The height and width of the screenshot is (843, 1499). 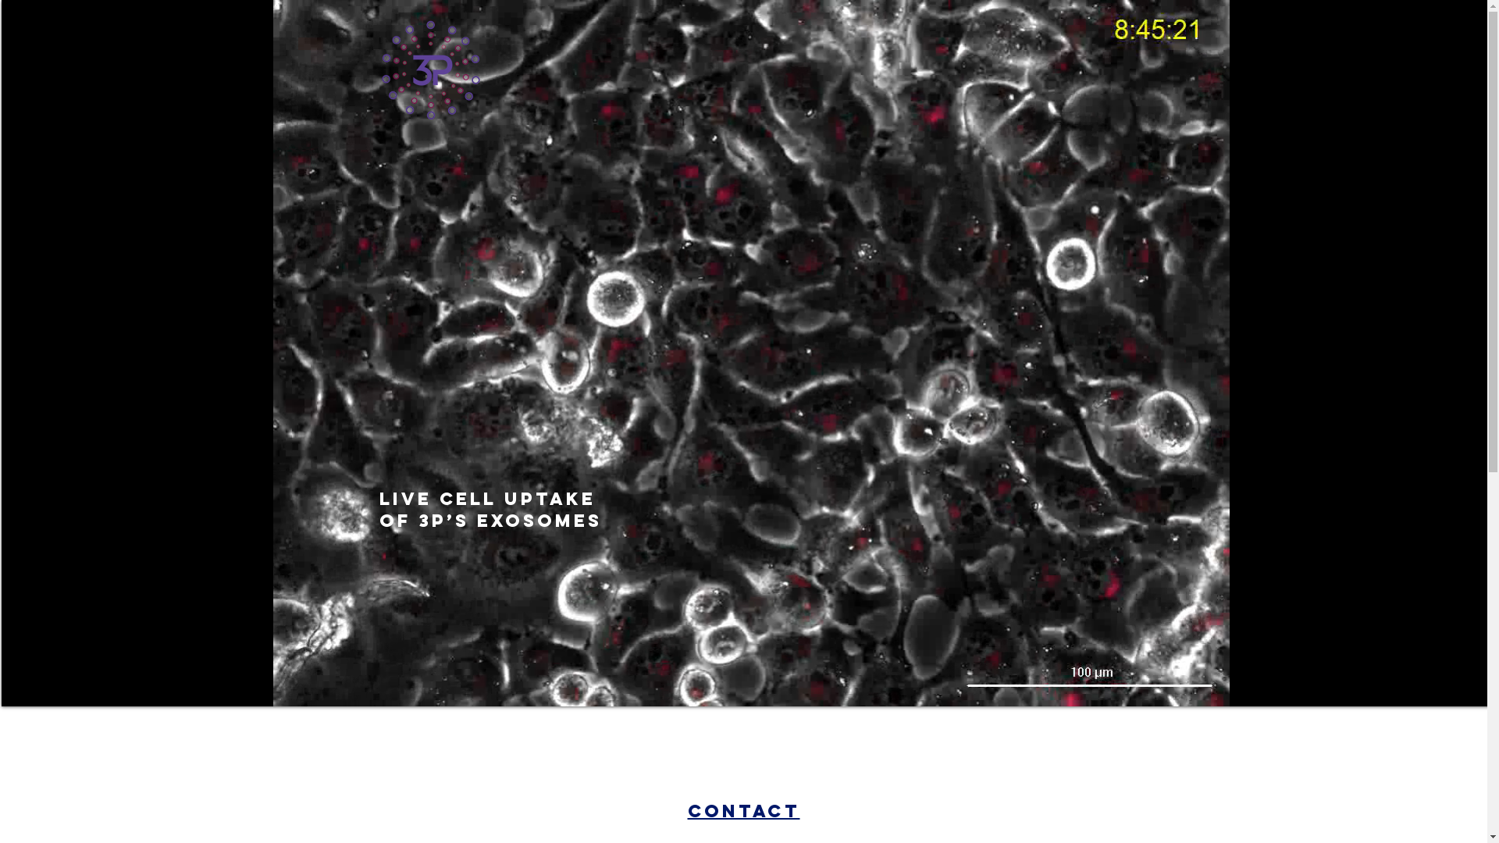 What do you see at coordinates (743, 811) in the screenshot?
I see `Contact` at bounding box center [743, 811].